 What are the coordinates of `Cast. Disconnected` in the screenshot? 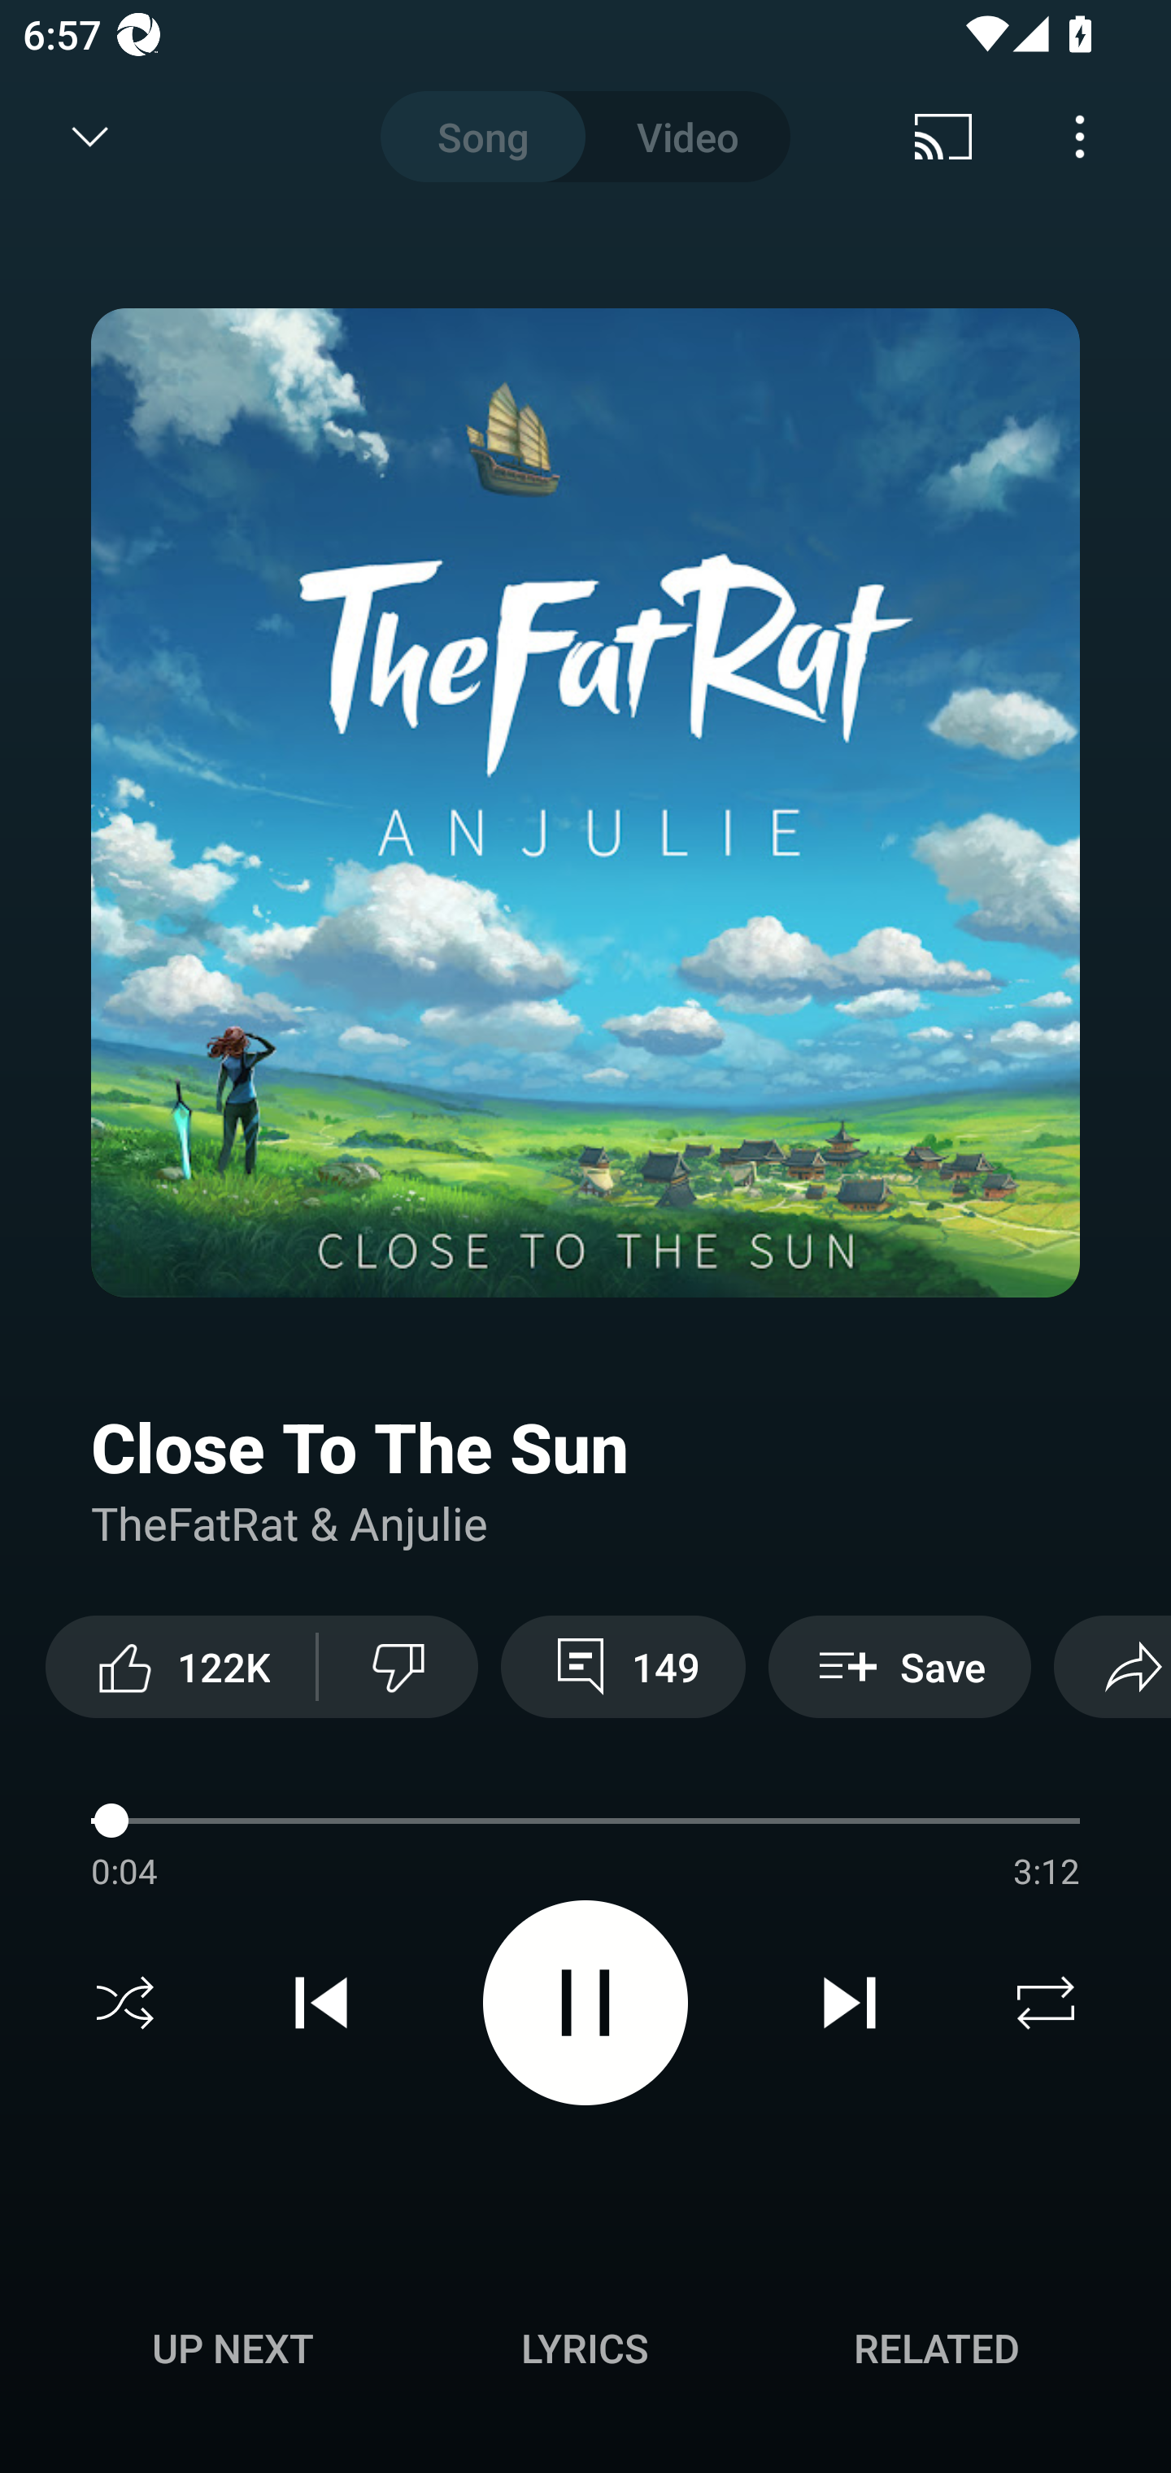 It's located at (943, 137).